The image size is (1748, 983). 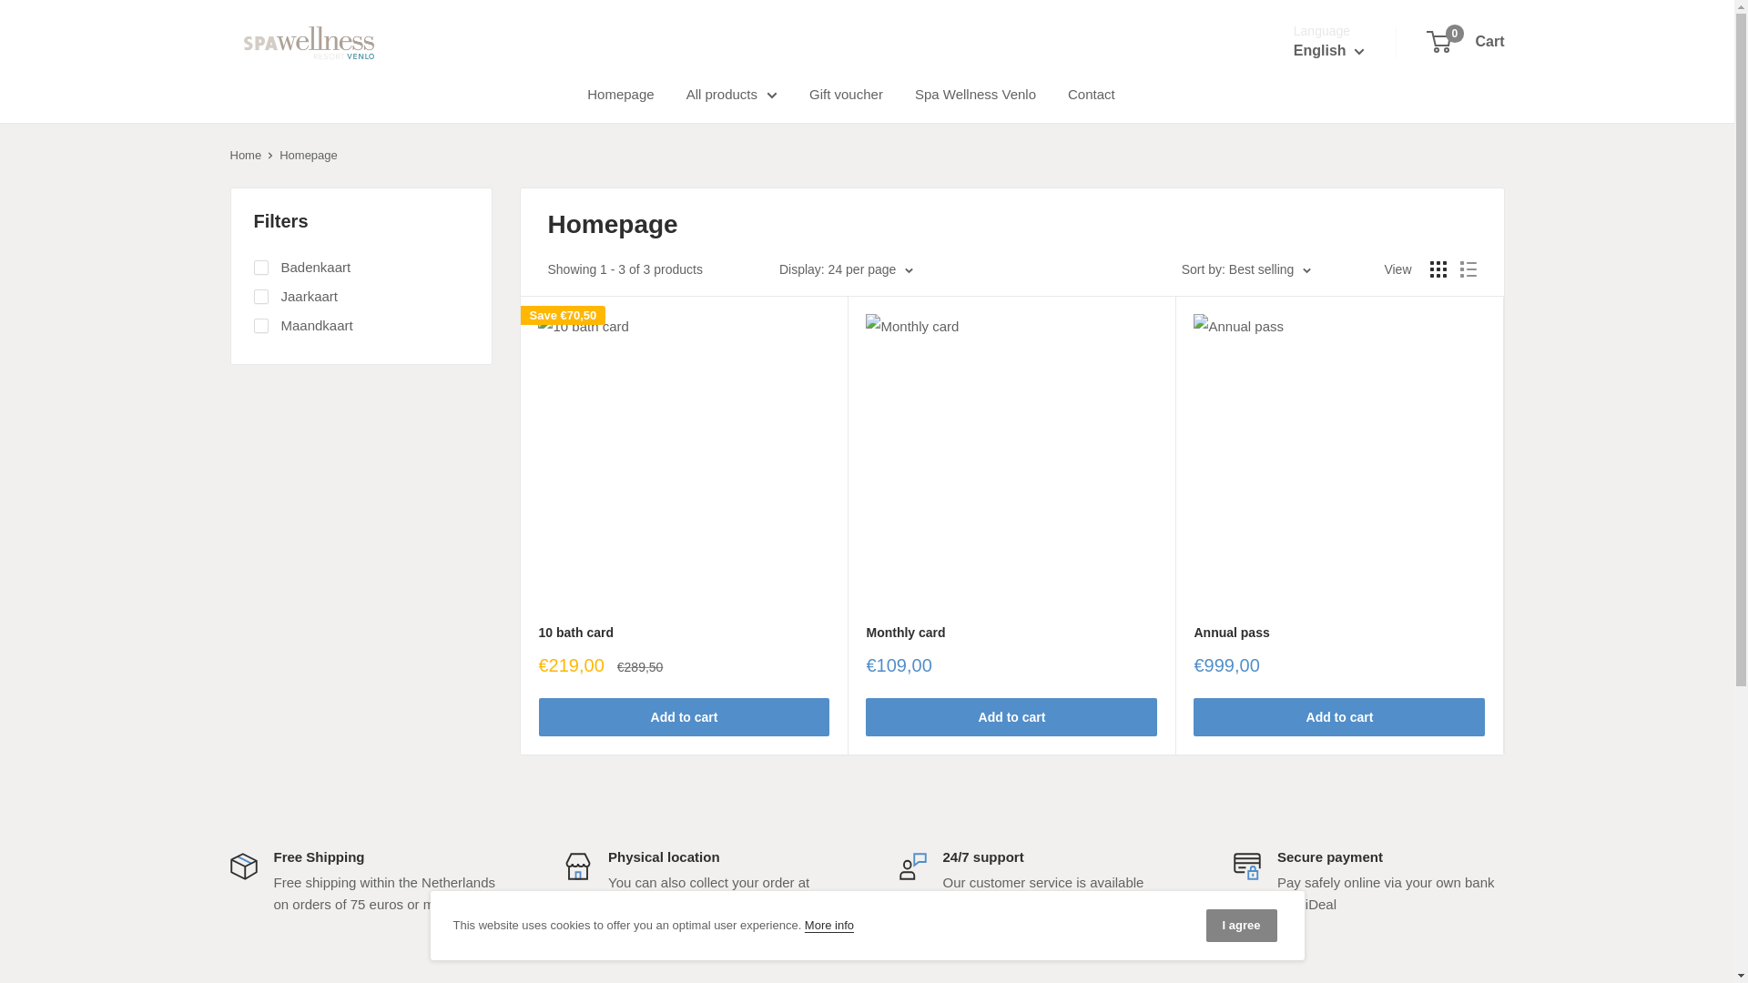 I want to click on Privacy Policy, so click(x=828, y=925).